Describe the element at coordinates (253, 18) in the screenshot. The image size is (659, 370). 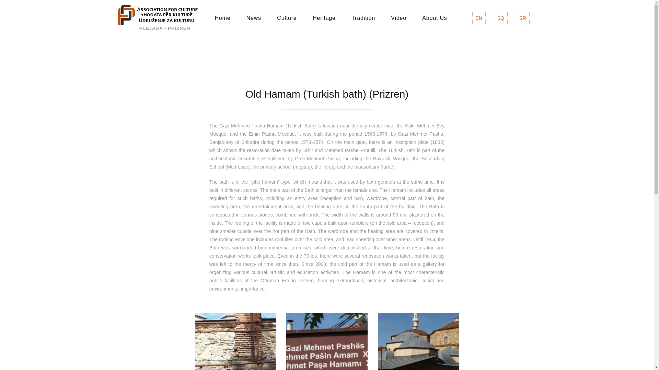
I see `News` at that location.